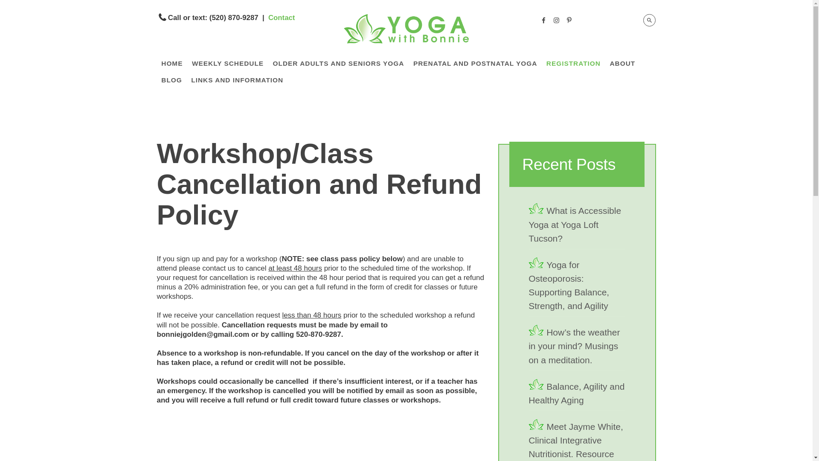 This screenshot has height=461, width=819. What do you see at coordinates (622, 63) in the screenshot?
I see `ABOUT` at bounding box center [622, 63].